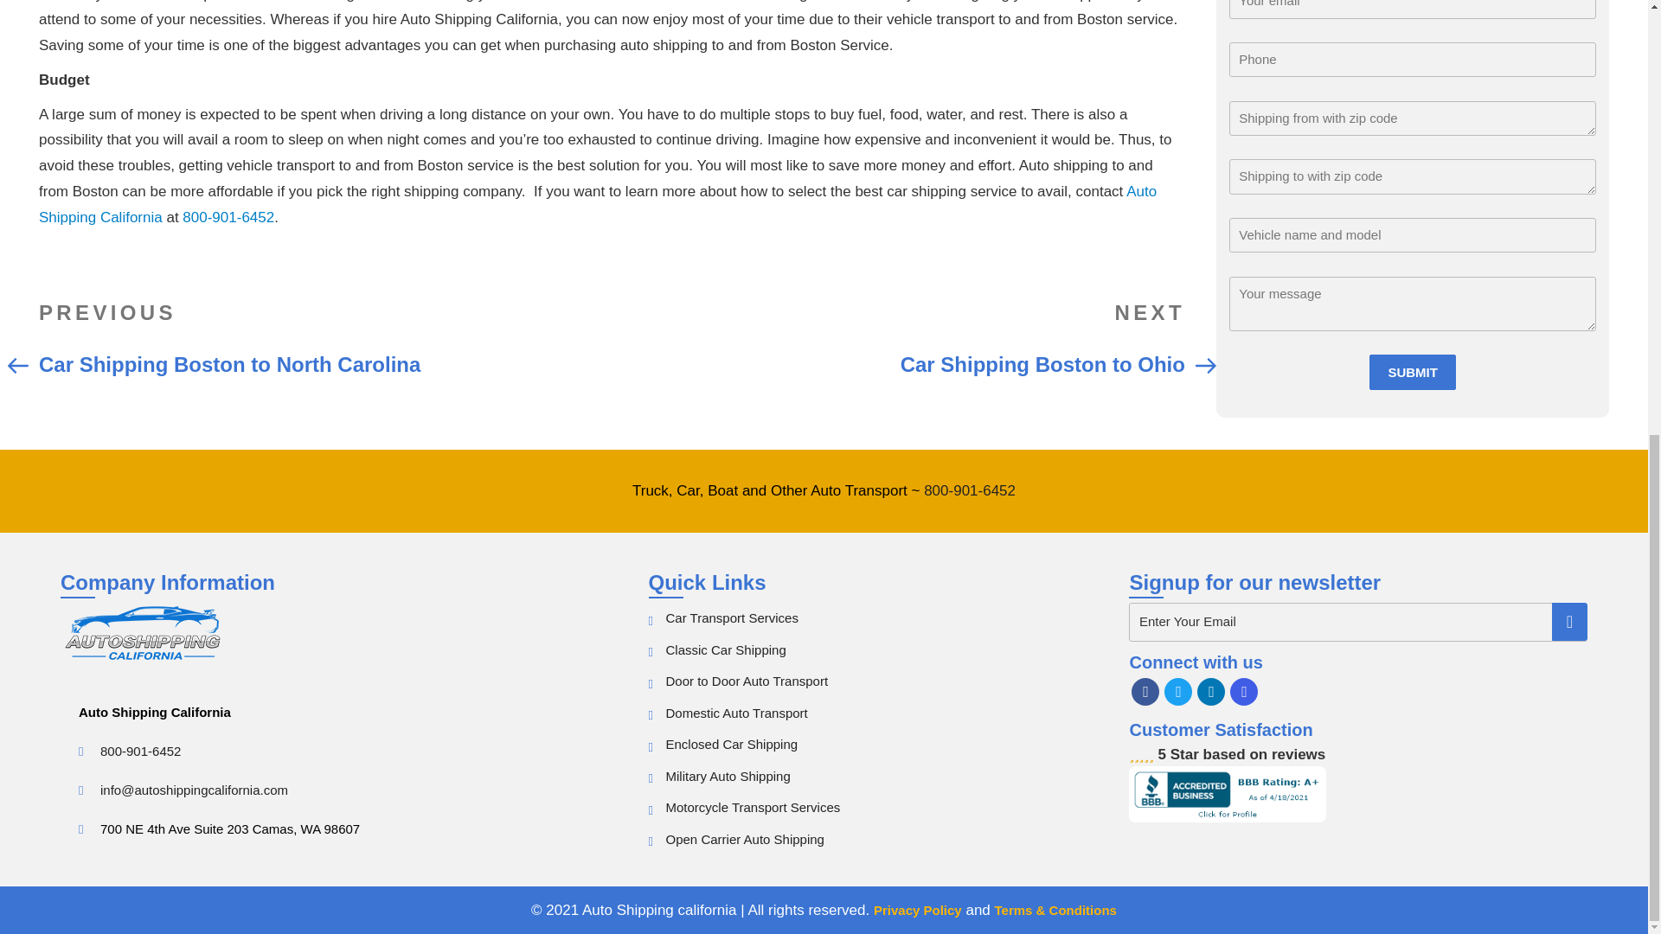 The width and height of the screenshot is (1661, 934). I want to click on Call Us, so click(140, 751).